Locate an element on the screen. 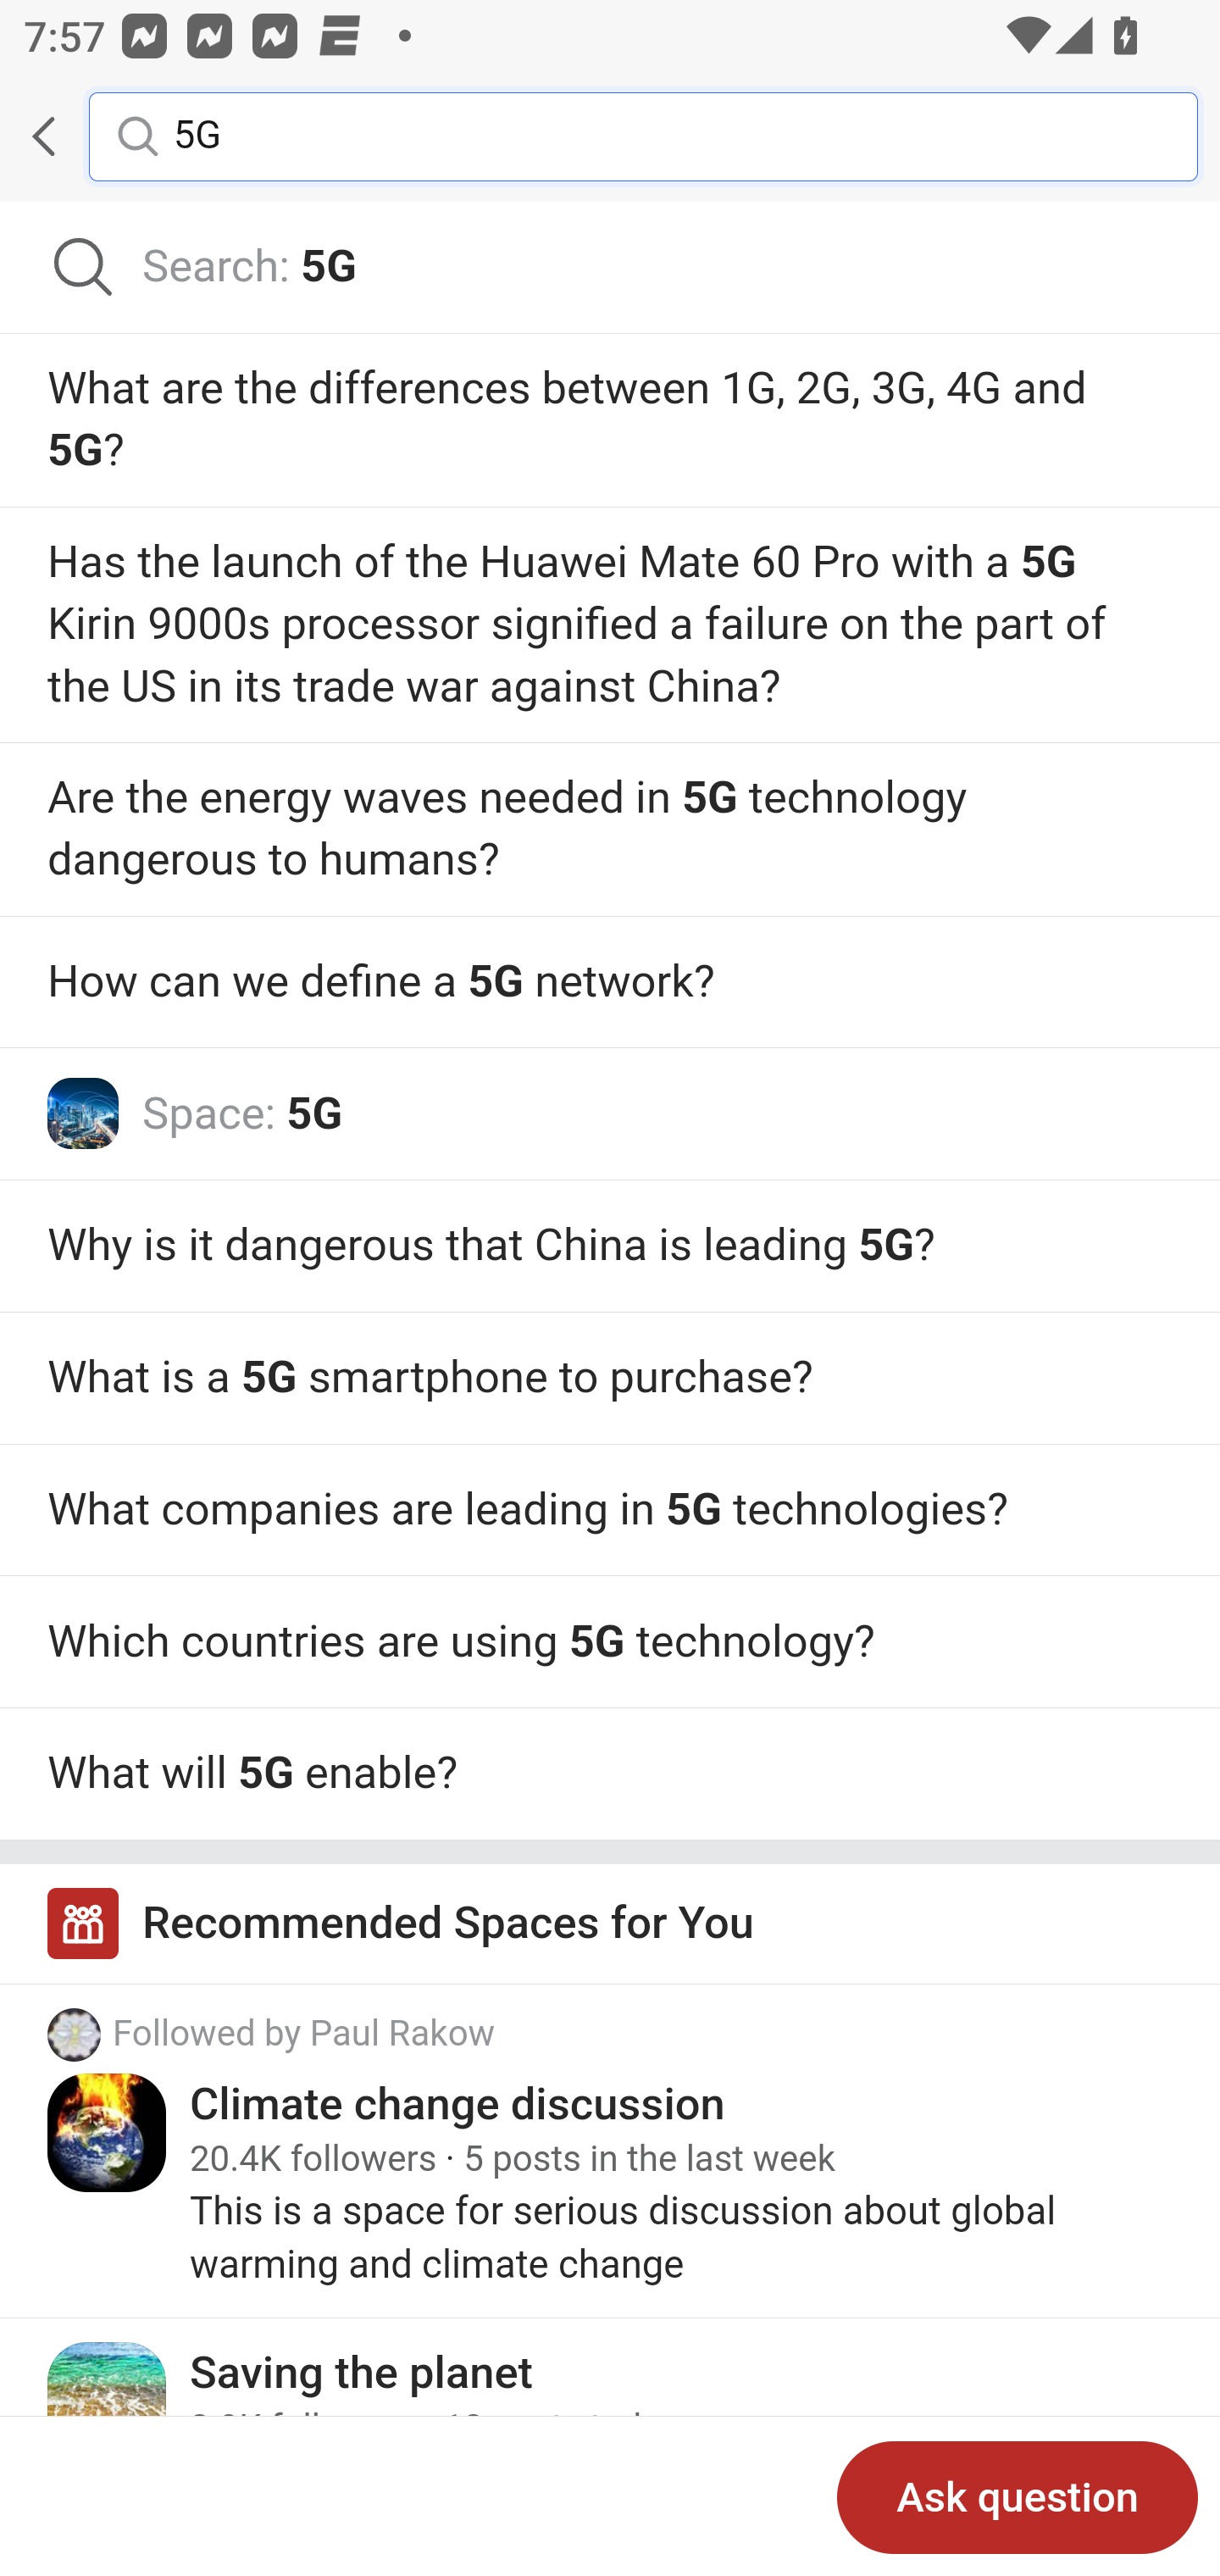  Search: 5 is located at coordinates (610, 268).